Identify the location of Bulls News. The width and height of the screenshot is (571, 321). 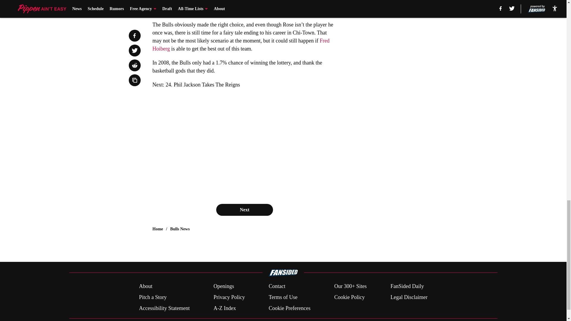
(180, 229).